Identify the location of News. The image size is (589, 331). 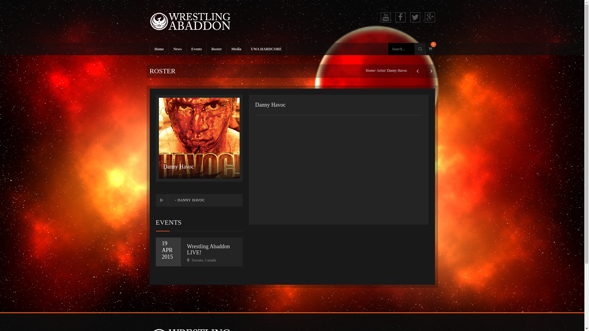
(177, 49).